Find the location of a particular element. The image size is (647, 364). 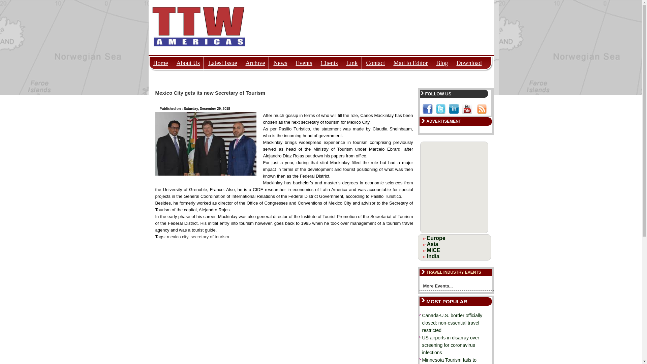

India is located at coordinates (433, 256).